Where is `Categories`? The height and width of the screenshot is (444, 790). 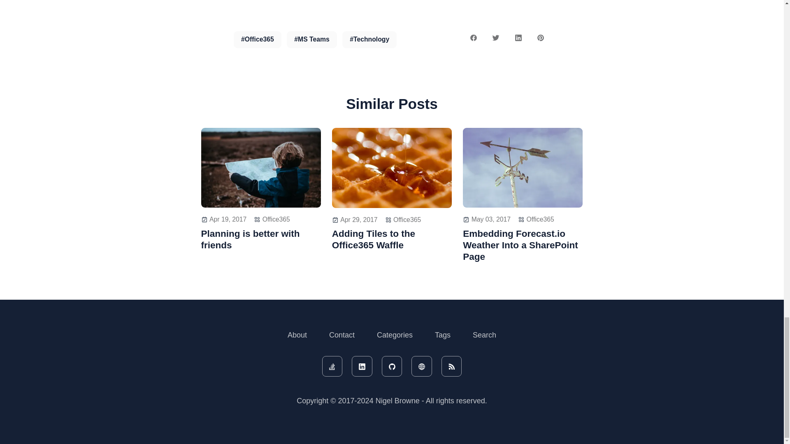
Categories is located at coordinates (395, 335).